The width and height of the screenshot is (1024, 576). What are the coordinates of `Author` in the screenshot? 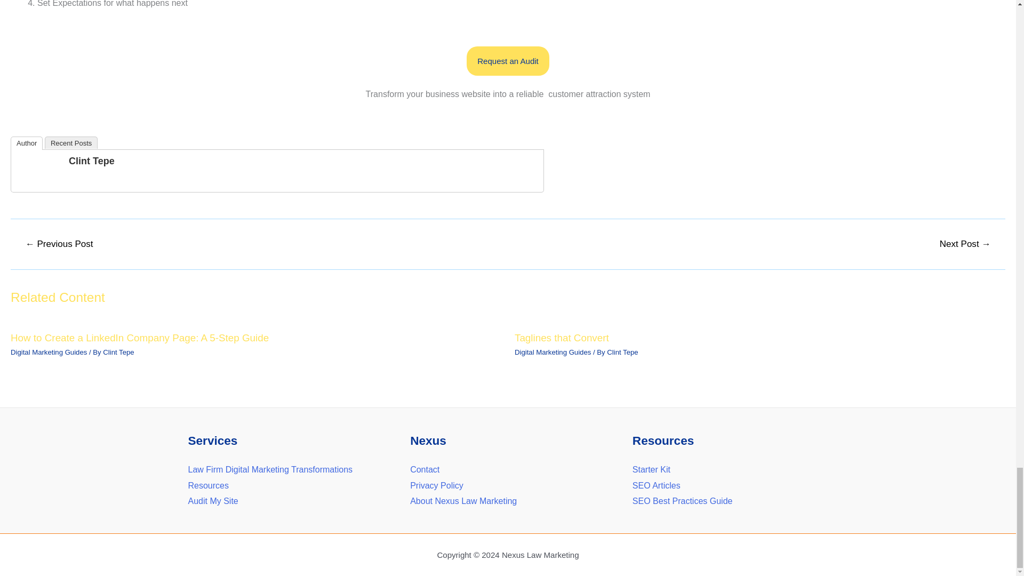 It's located at (27, 143).